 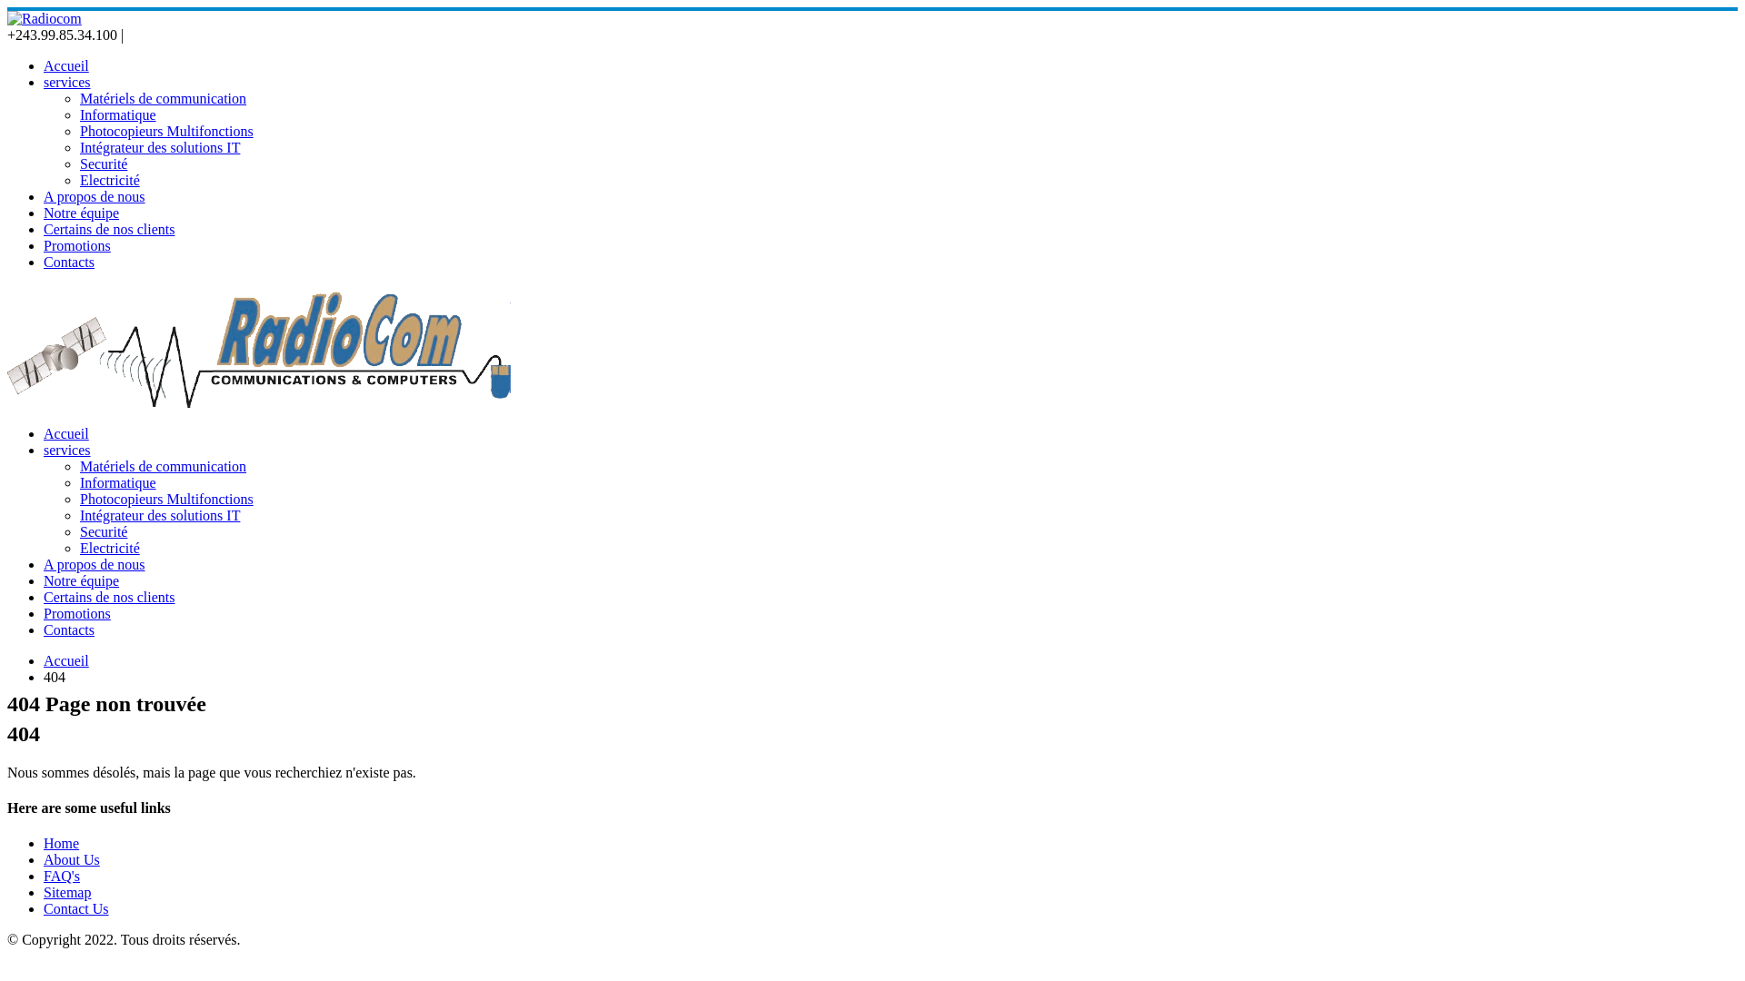 I want to click on A propos de nous, so click(x=95, y=196).